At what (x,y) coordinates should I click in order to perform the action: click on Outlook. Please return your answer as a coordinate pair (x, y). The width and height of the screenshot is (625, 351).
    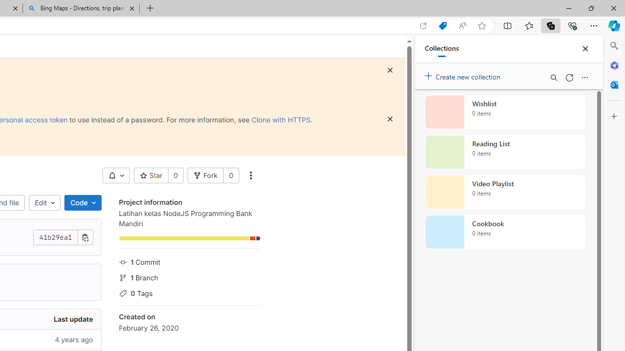
    Looking at the image, I should click on (614, 85).